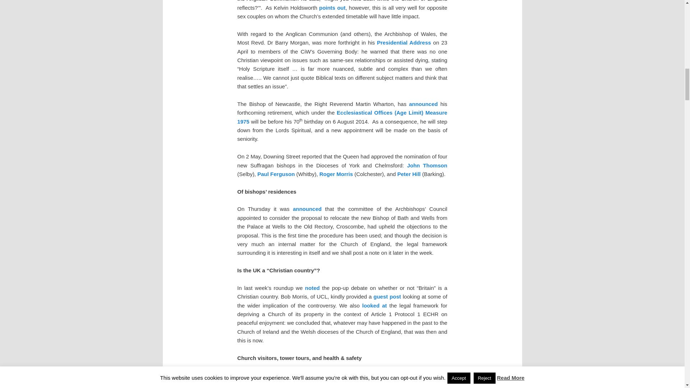 This screenshot has width=690, height=388. I want to click on John Thomson, so click(427, 165).